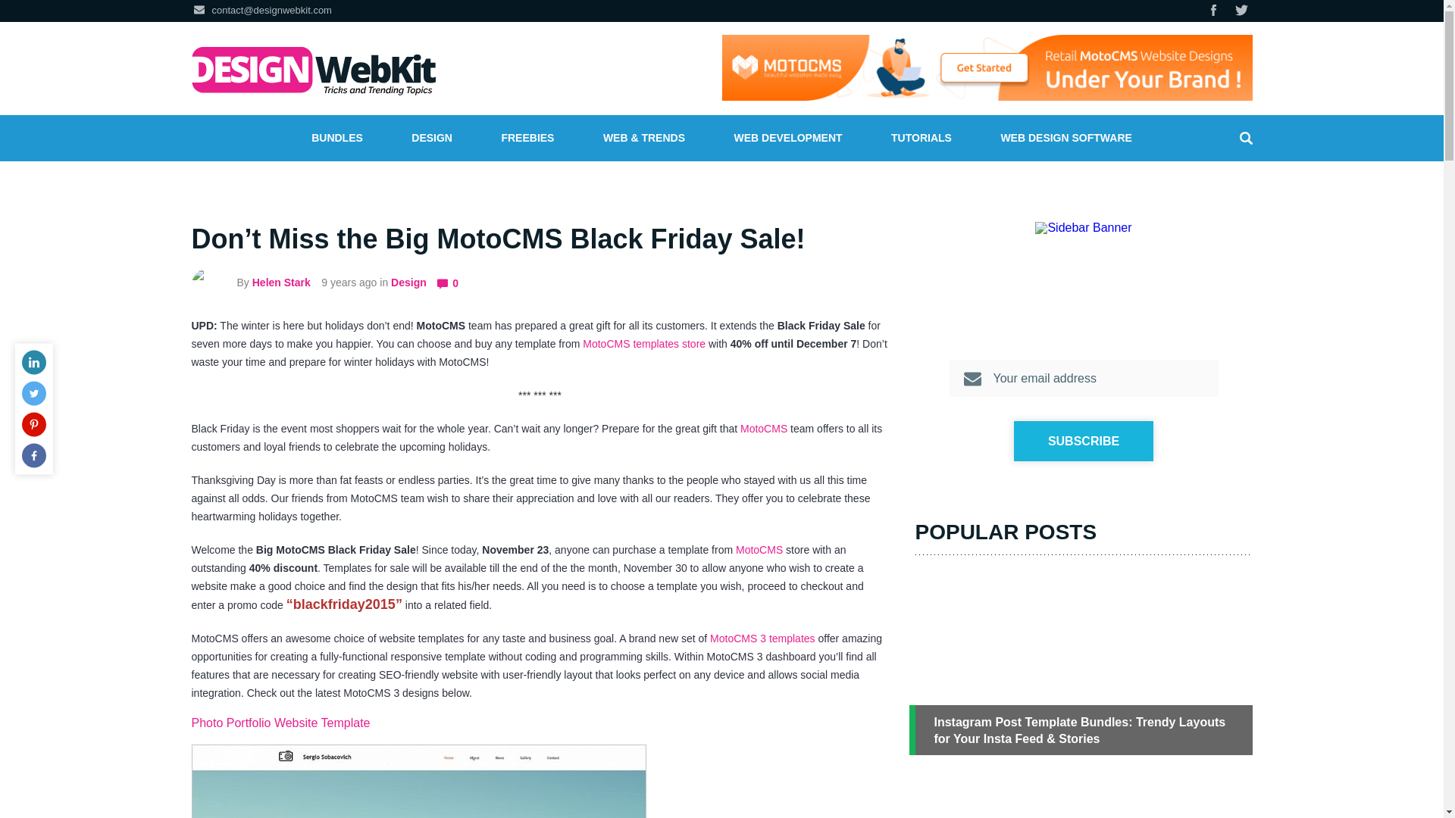 This screenshot has width=1455, height=818. Describe the element at coordinates (312, 71) in the screenshot. I see `DesignWebKit` at that location.